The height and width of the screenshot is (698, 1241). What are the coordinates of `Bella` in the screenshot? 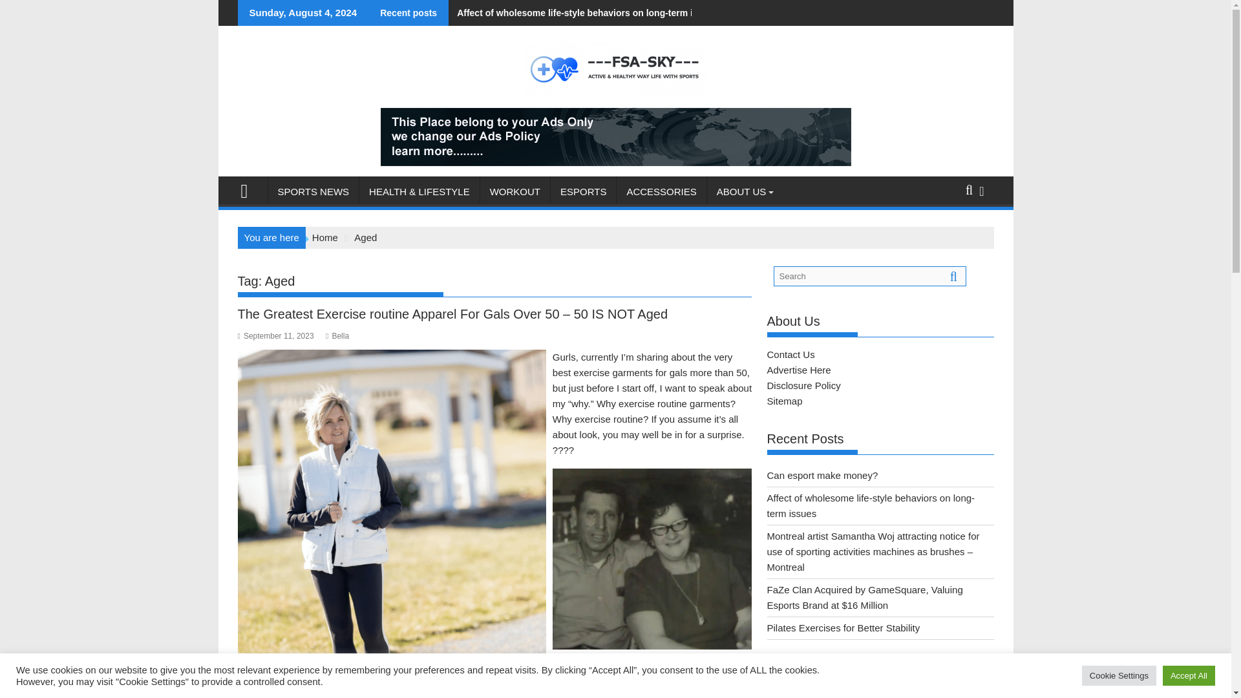 It's located at (337, 336).